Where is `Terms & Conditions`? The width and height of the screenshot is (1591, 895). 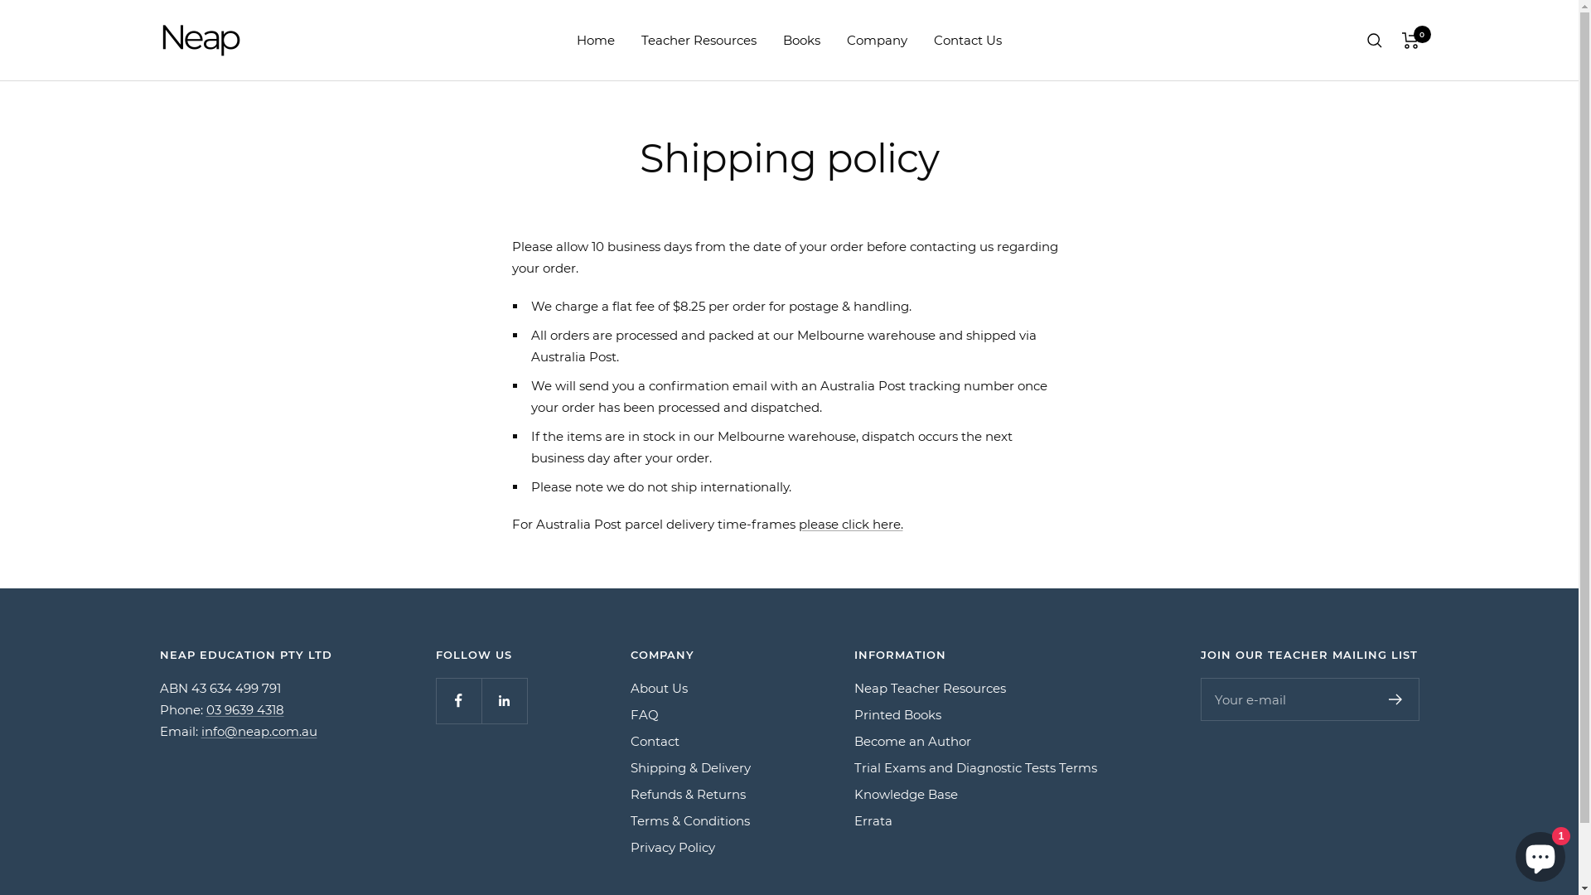
Terms & Conditions is located at coordinates (689, 821).